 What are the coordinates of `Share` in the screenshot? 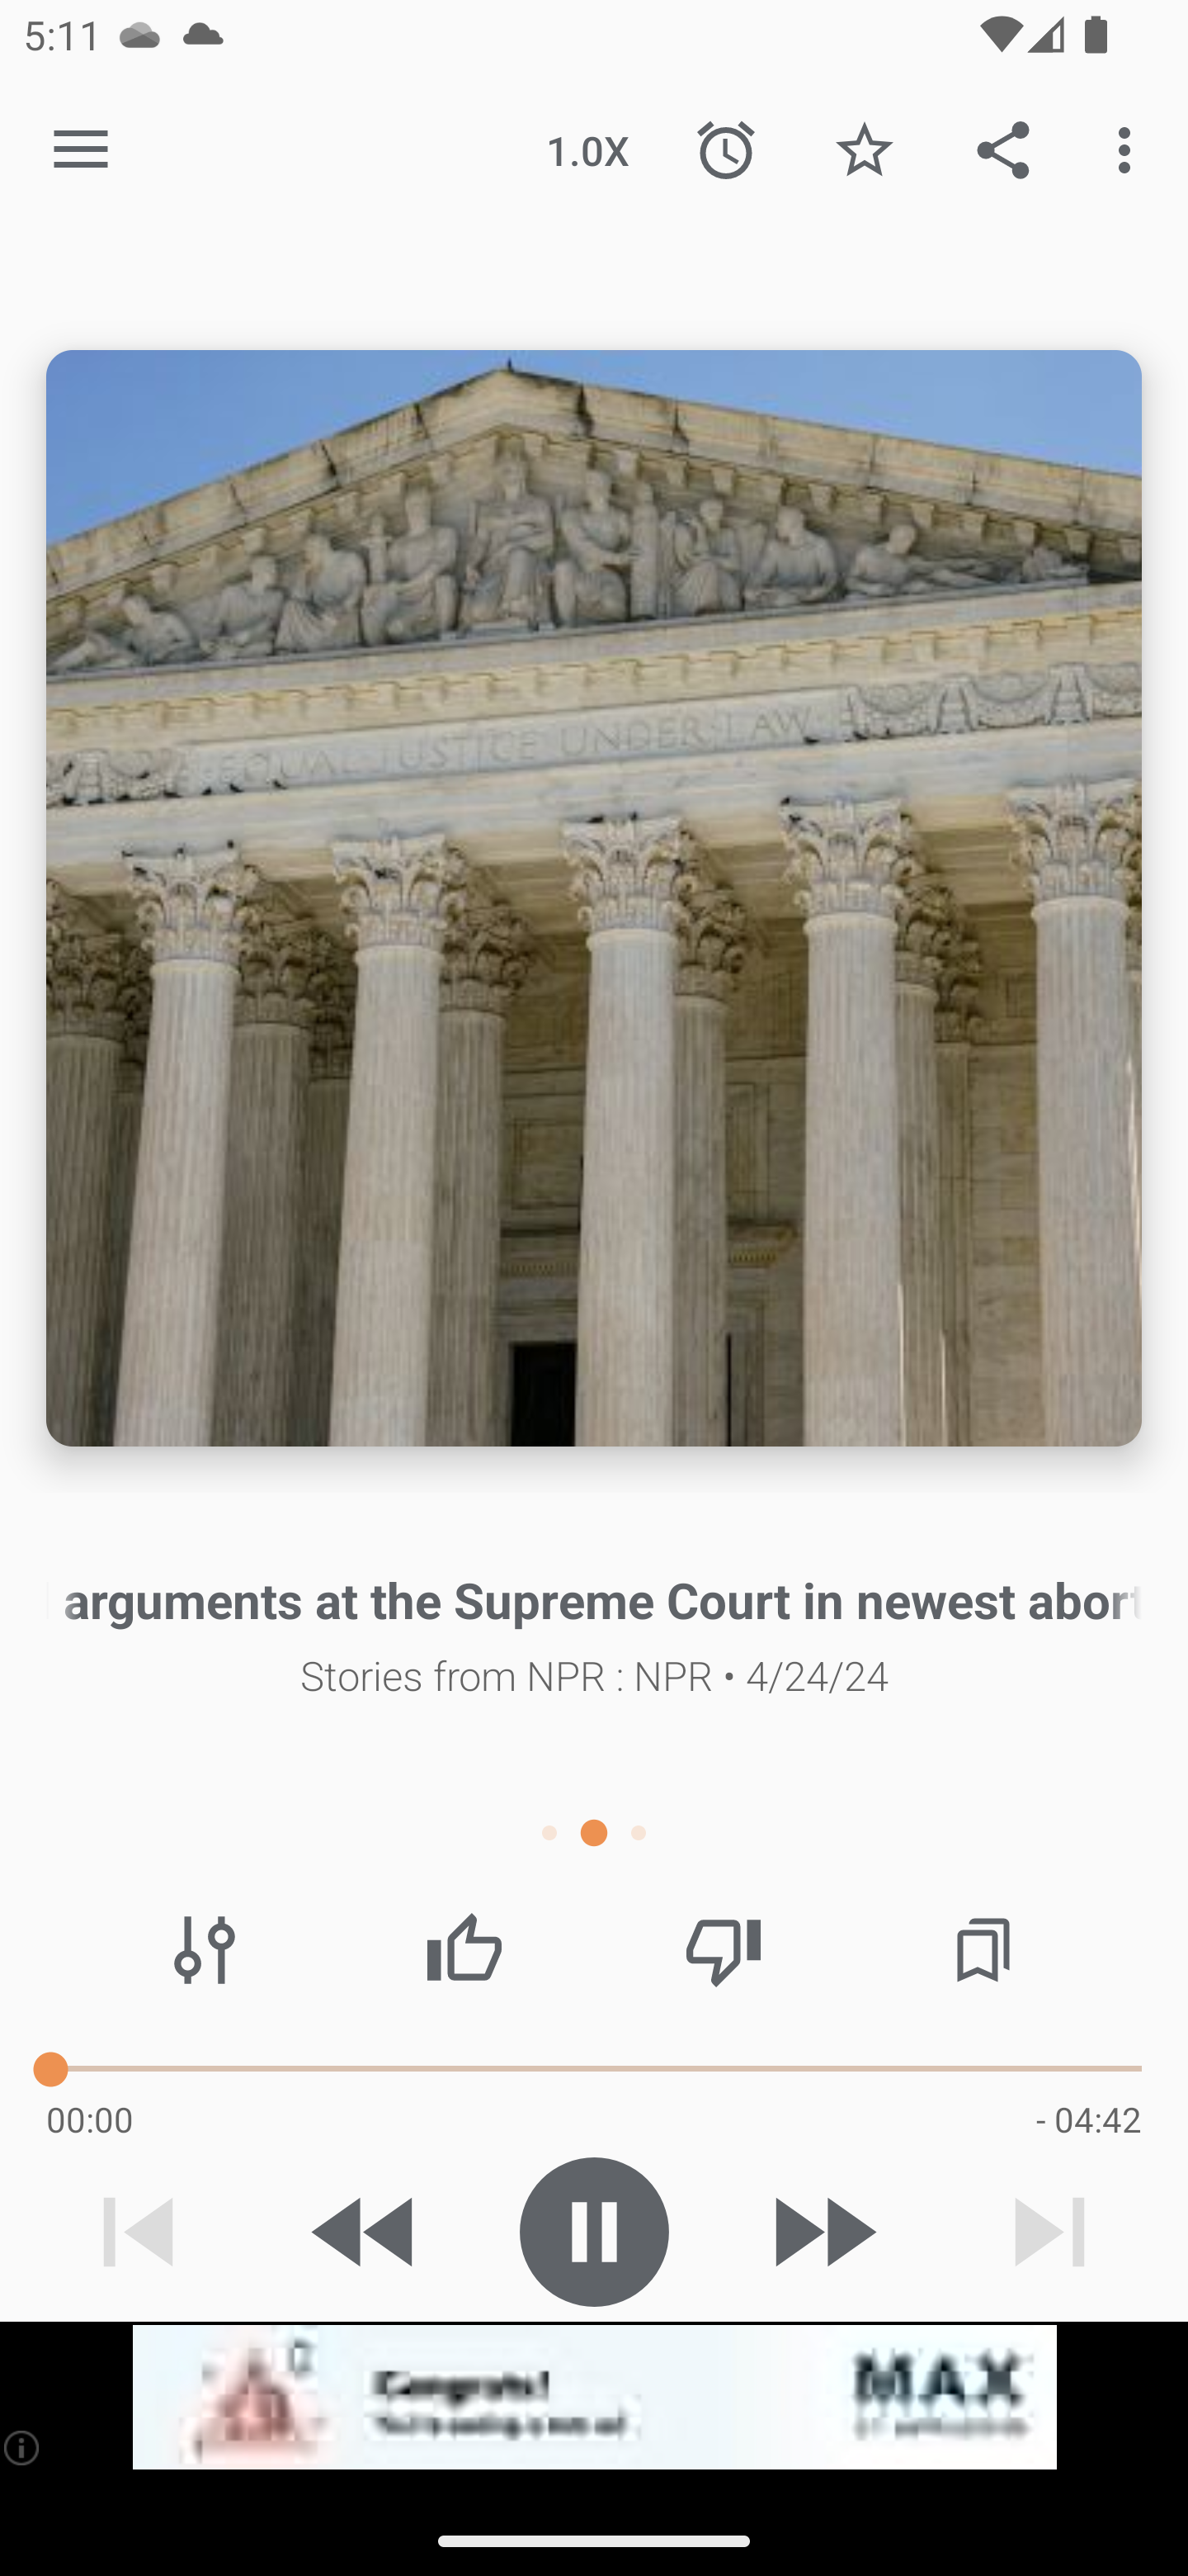 It's located at (1003, 149).